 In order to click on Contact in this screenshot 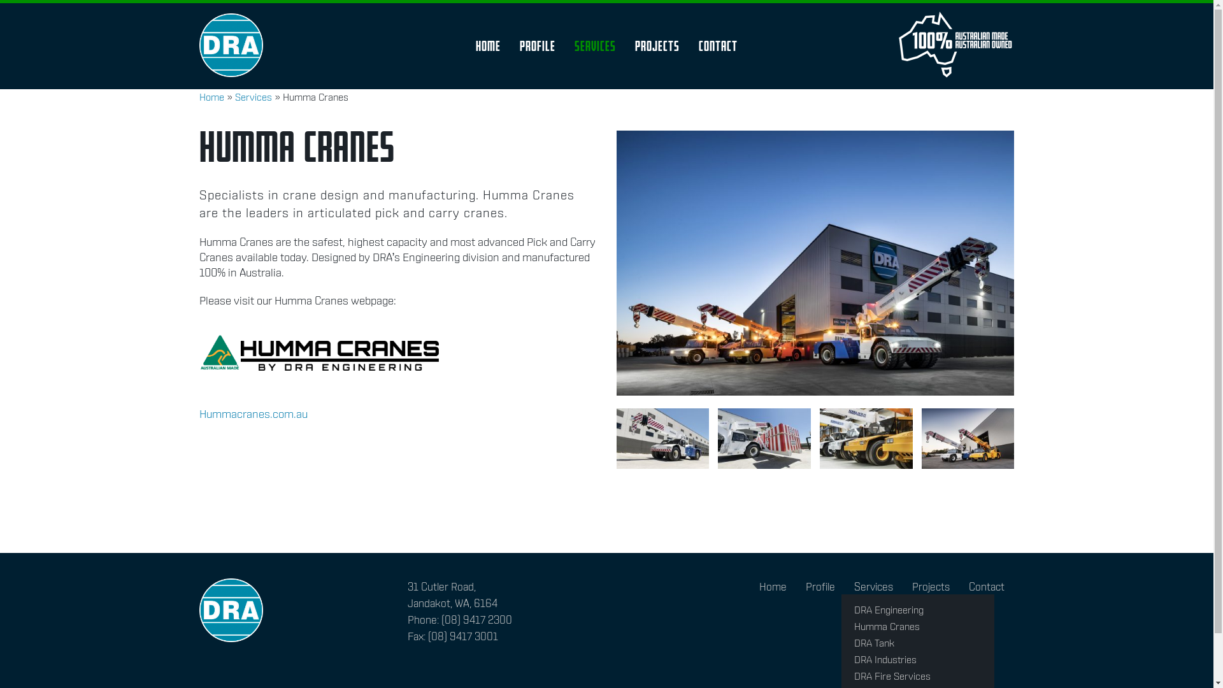, I will do `click(987, 587)`.